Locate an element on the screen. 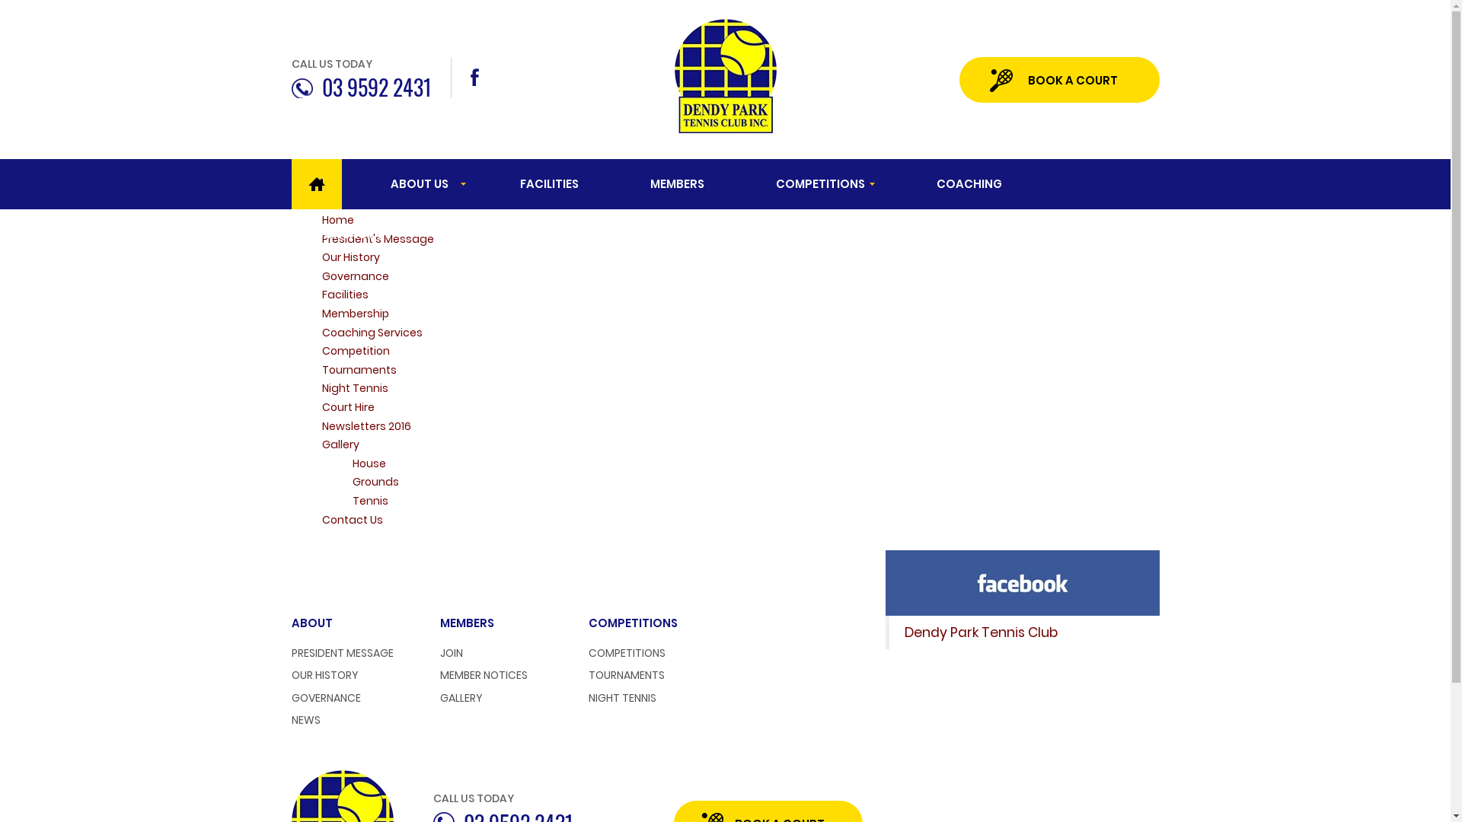 The image size is (1462, 822). NIGHT TENNIS is located at coordinates (621, 698).